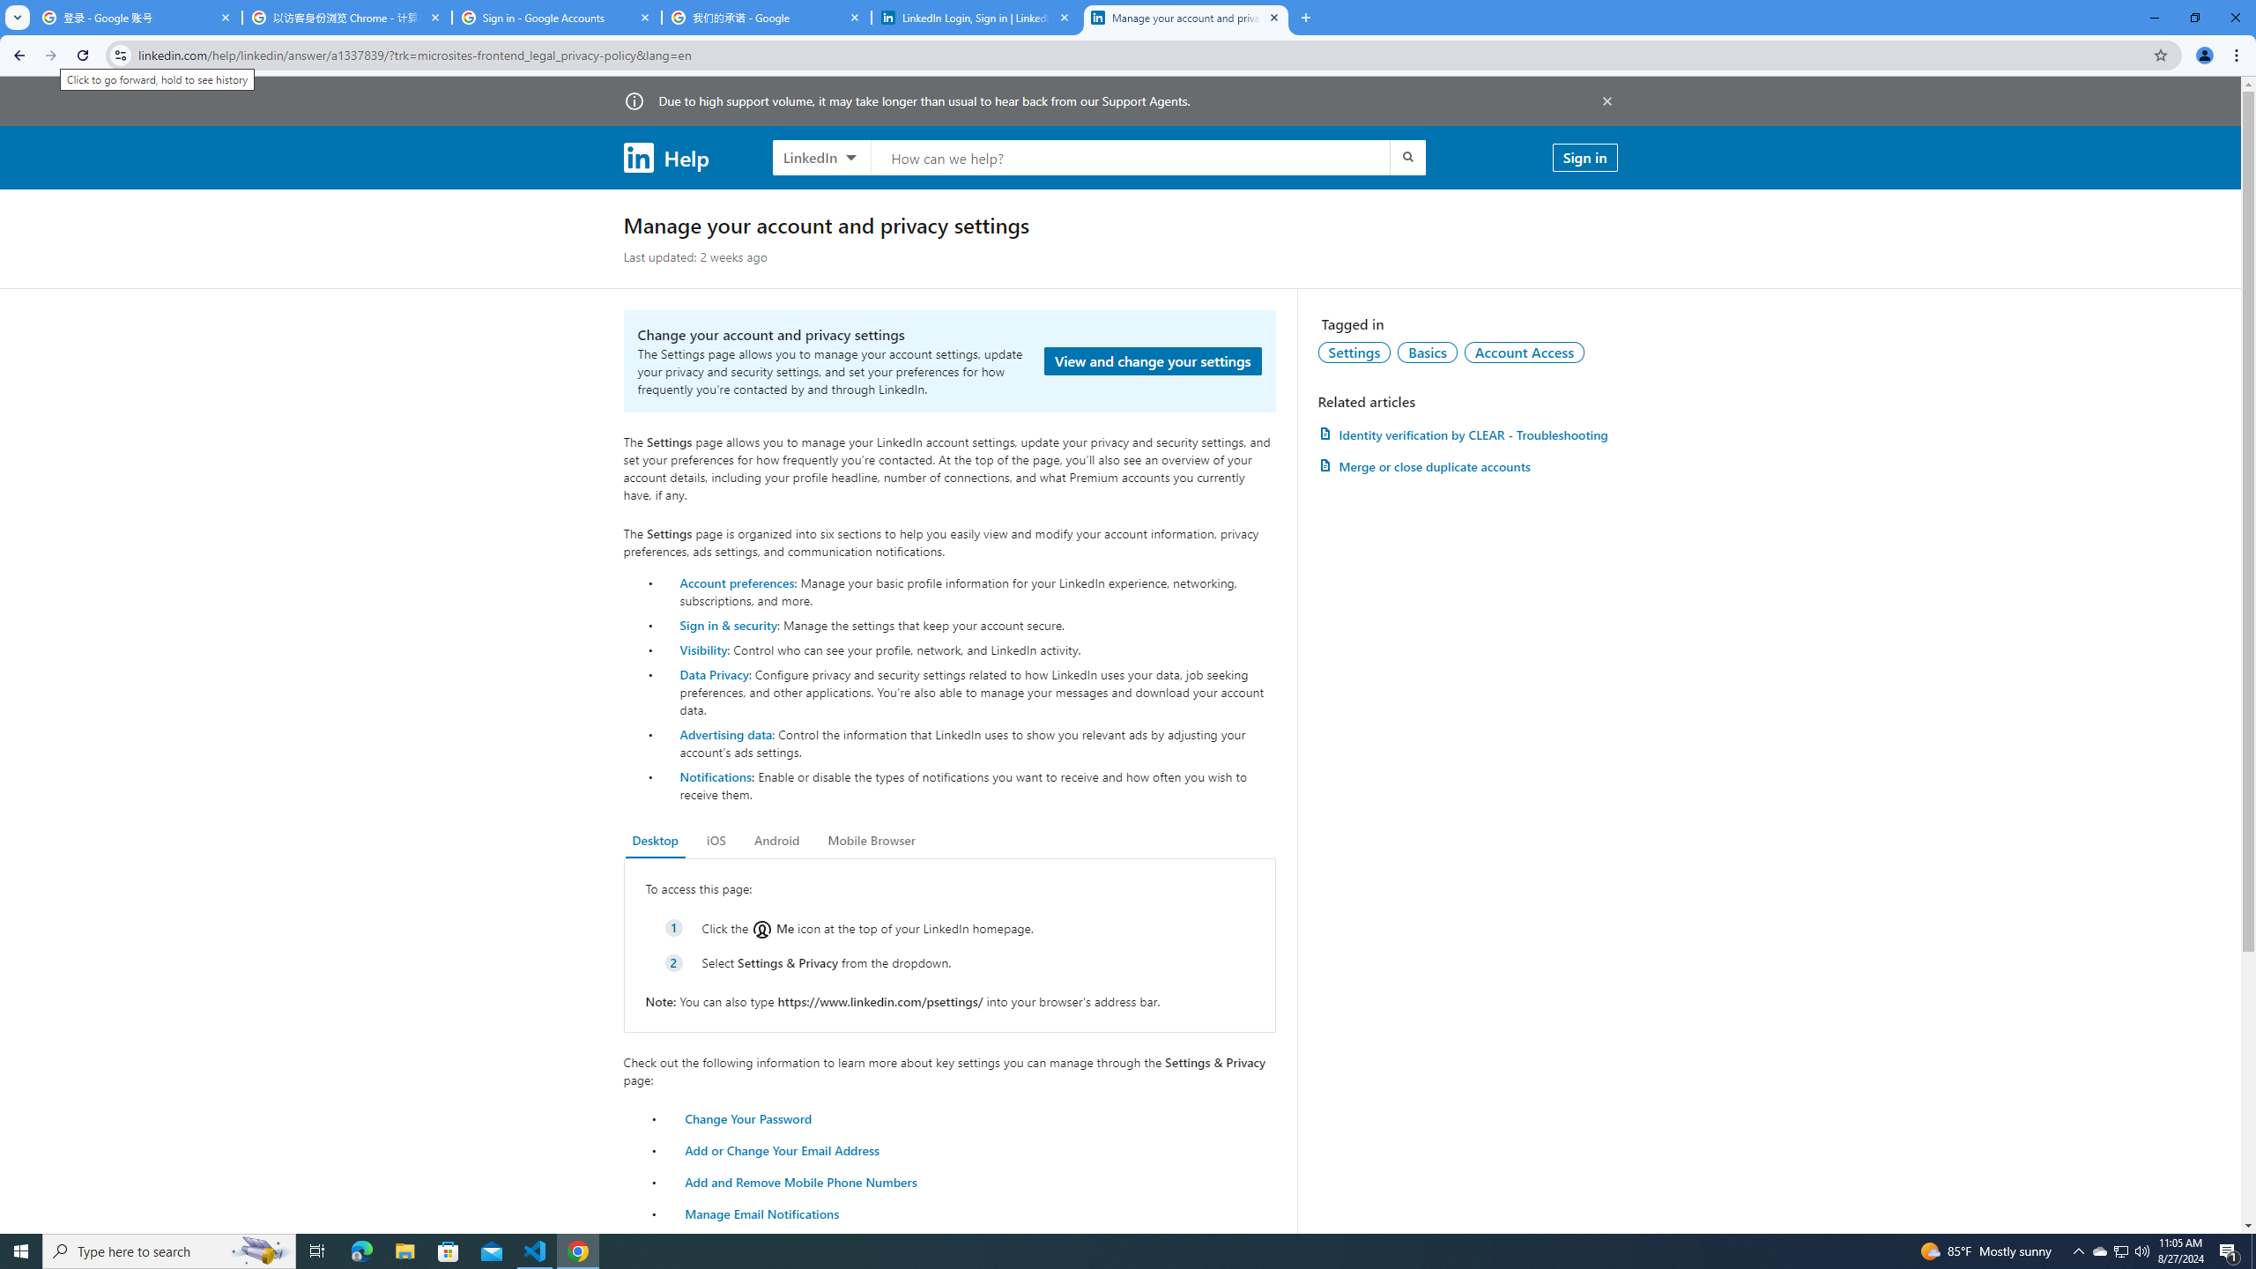 This screenshot has height=1269, width=2256. I want to click on Account Access, so click(1525, 352).